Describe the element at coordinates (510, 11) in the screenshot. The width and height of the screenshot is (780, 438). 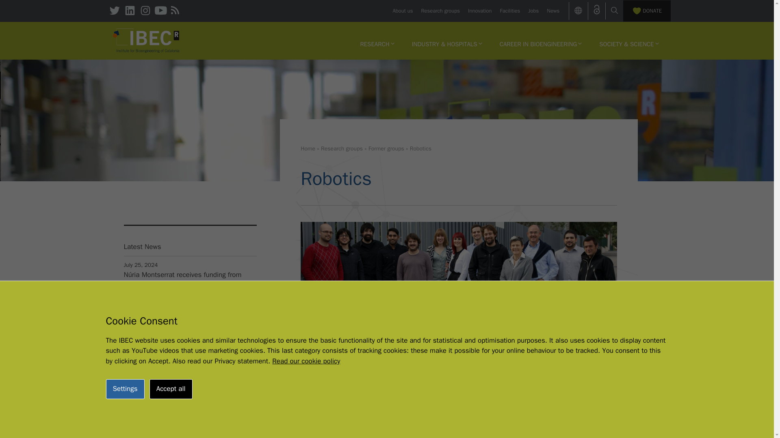
I see `Facilities` at that location.